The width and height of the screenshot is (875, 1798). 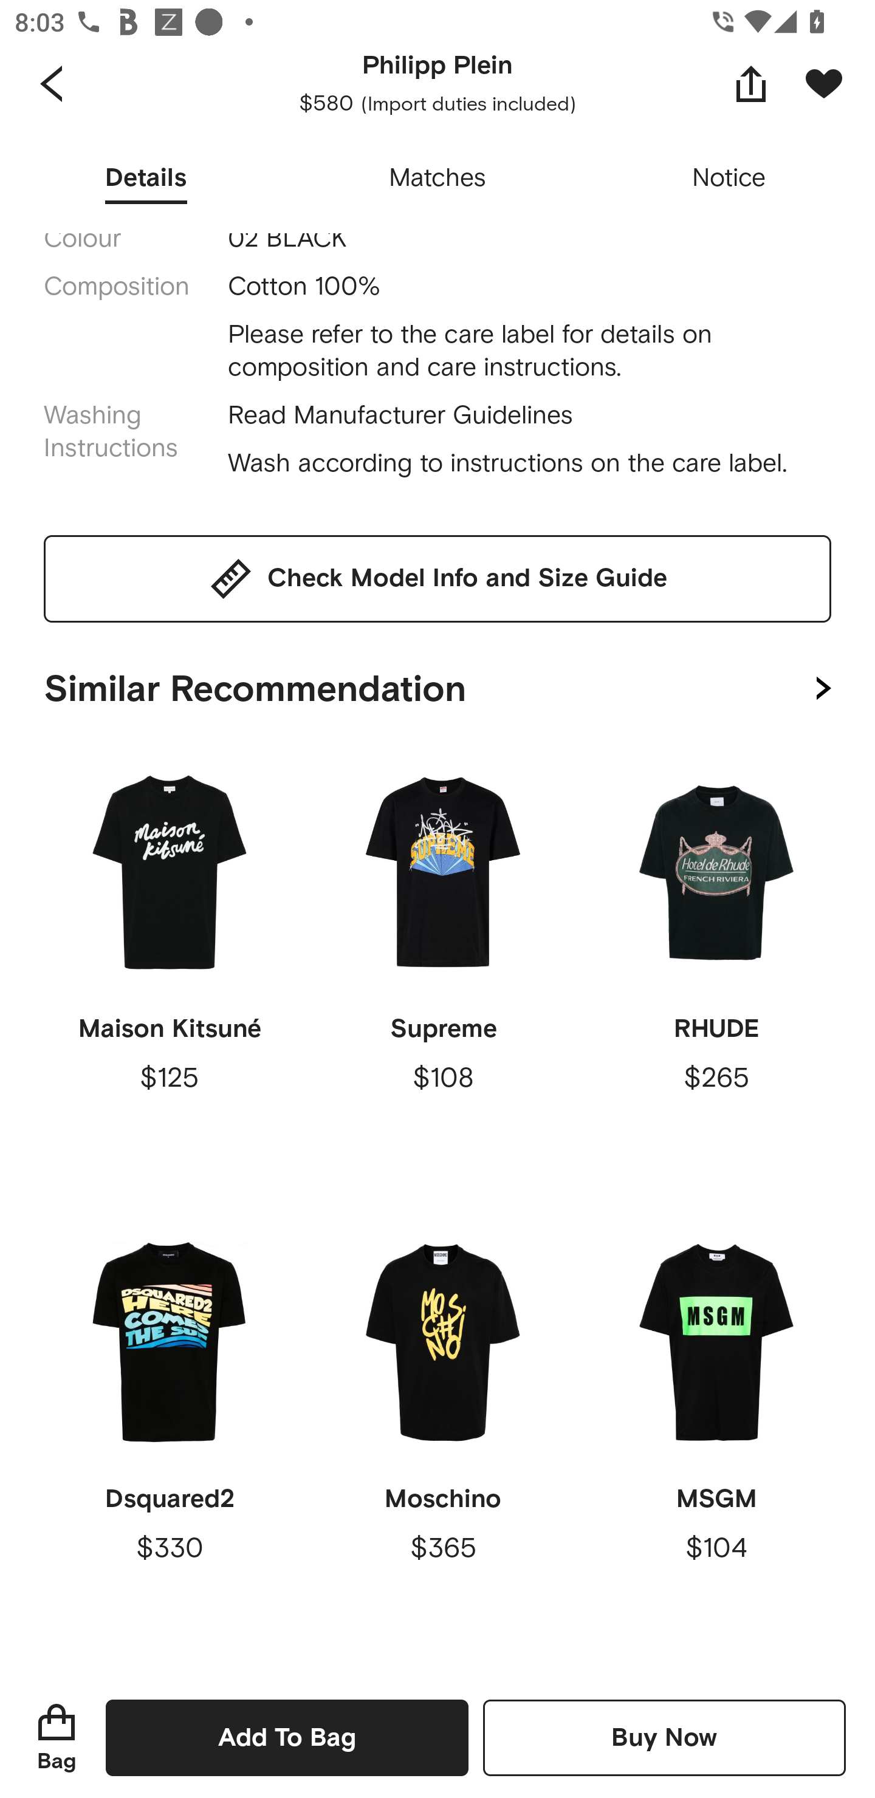 What do you see at coordinates (437, 179) in the screenshot?
I see `Matches` at bounding box center [437, 179].